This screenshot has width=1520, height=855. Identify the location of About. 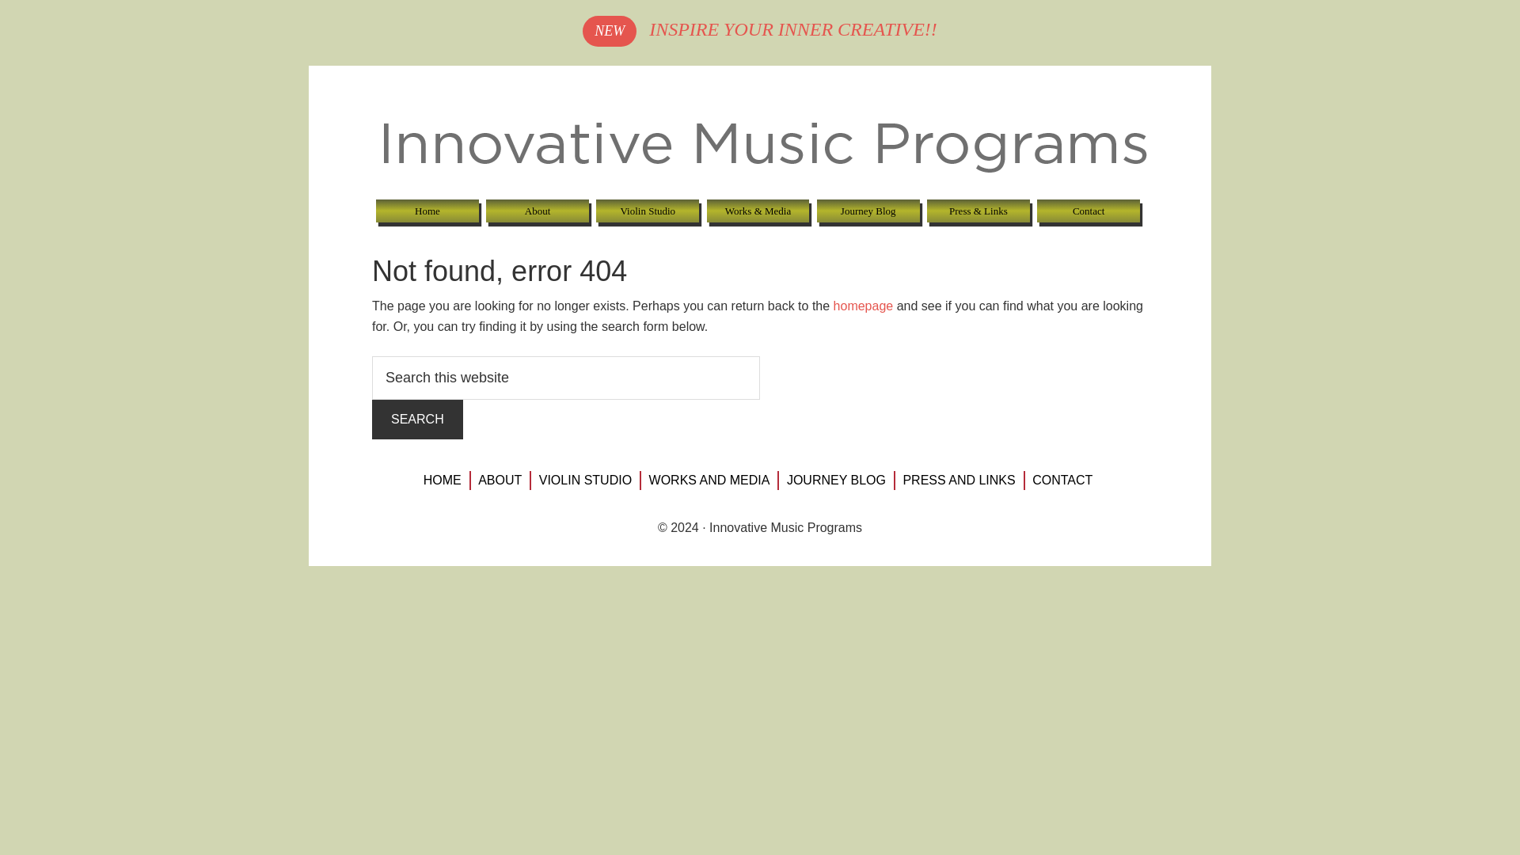
(538, 211).